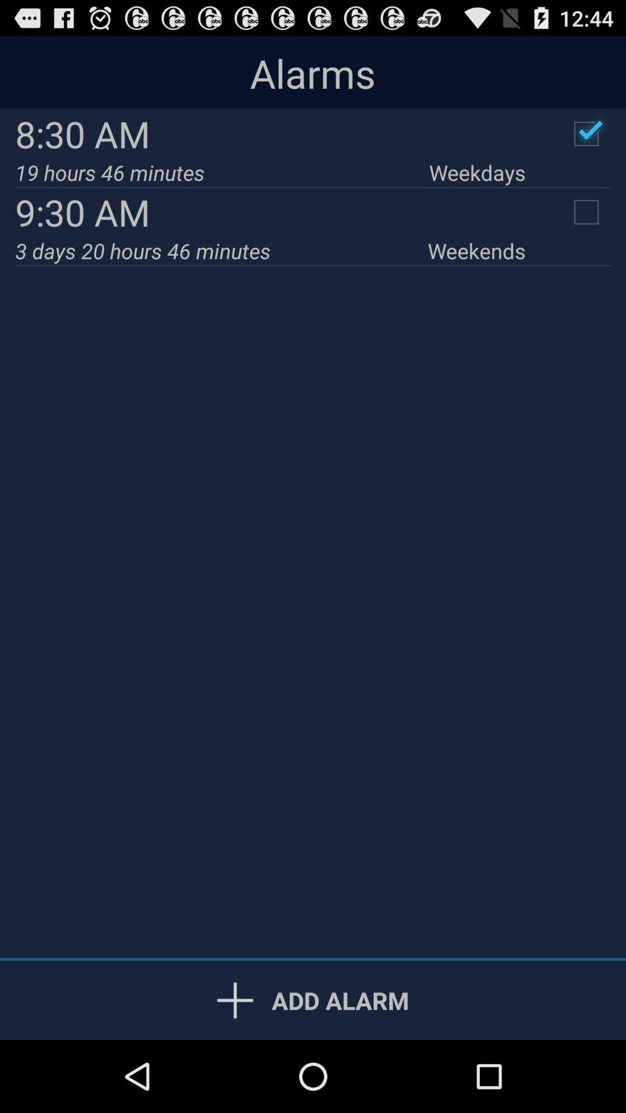 Image resolution: width=626 pixels, height=1113 pixels. What do you see at coordinates (586, 134) in the screenshot?
I see `complete the alarm` at bounding box center [586, 134].